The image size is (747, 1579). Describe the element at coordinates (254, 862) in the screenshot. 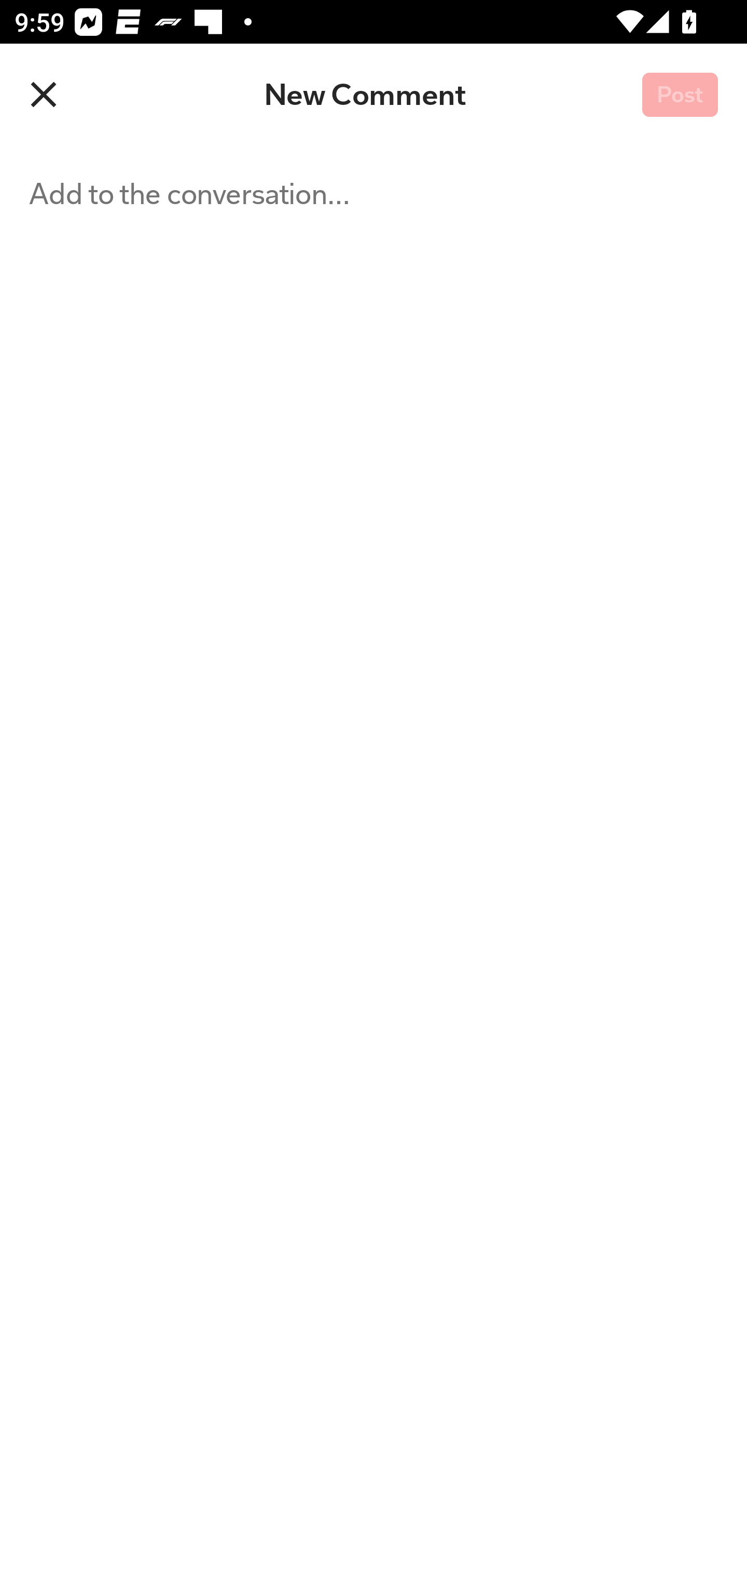

I see `Add to the conversation…` at that location.